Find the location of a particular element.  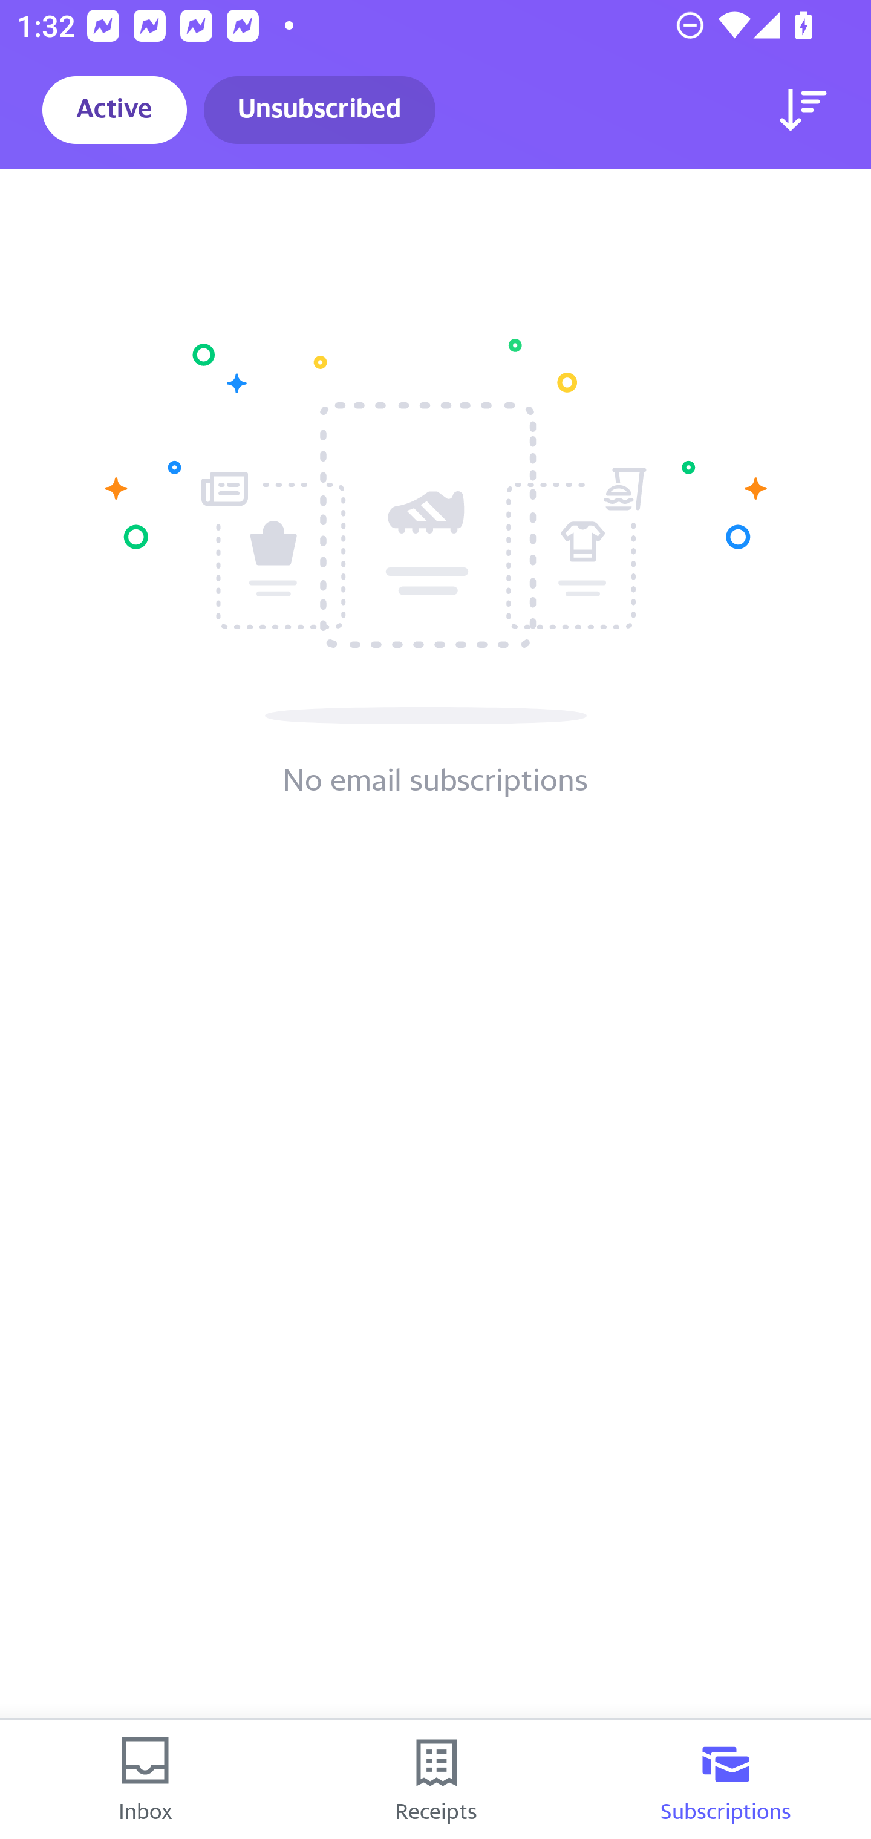

Sort is located at coordinates (803, 110).